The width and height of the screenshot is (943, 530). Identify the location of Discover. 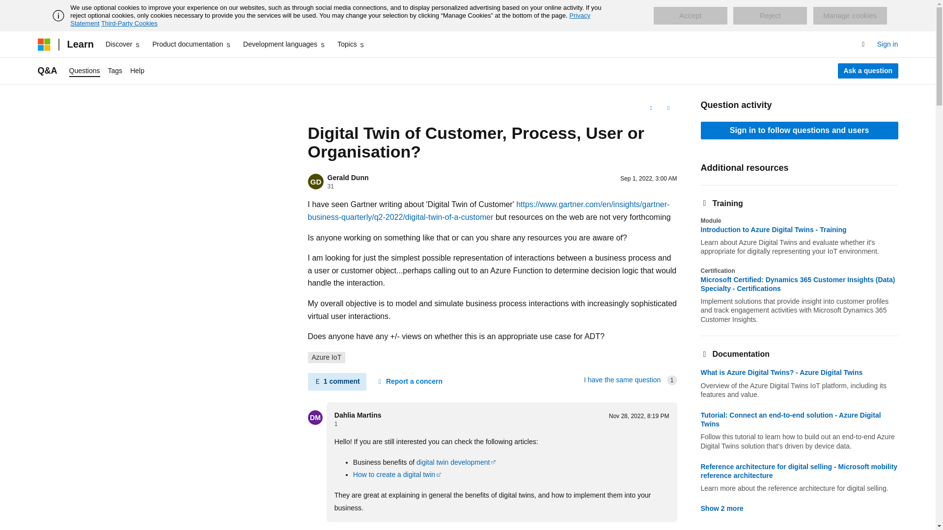
(123, 44).